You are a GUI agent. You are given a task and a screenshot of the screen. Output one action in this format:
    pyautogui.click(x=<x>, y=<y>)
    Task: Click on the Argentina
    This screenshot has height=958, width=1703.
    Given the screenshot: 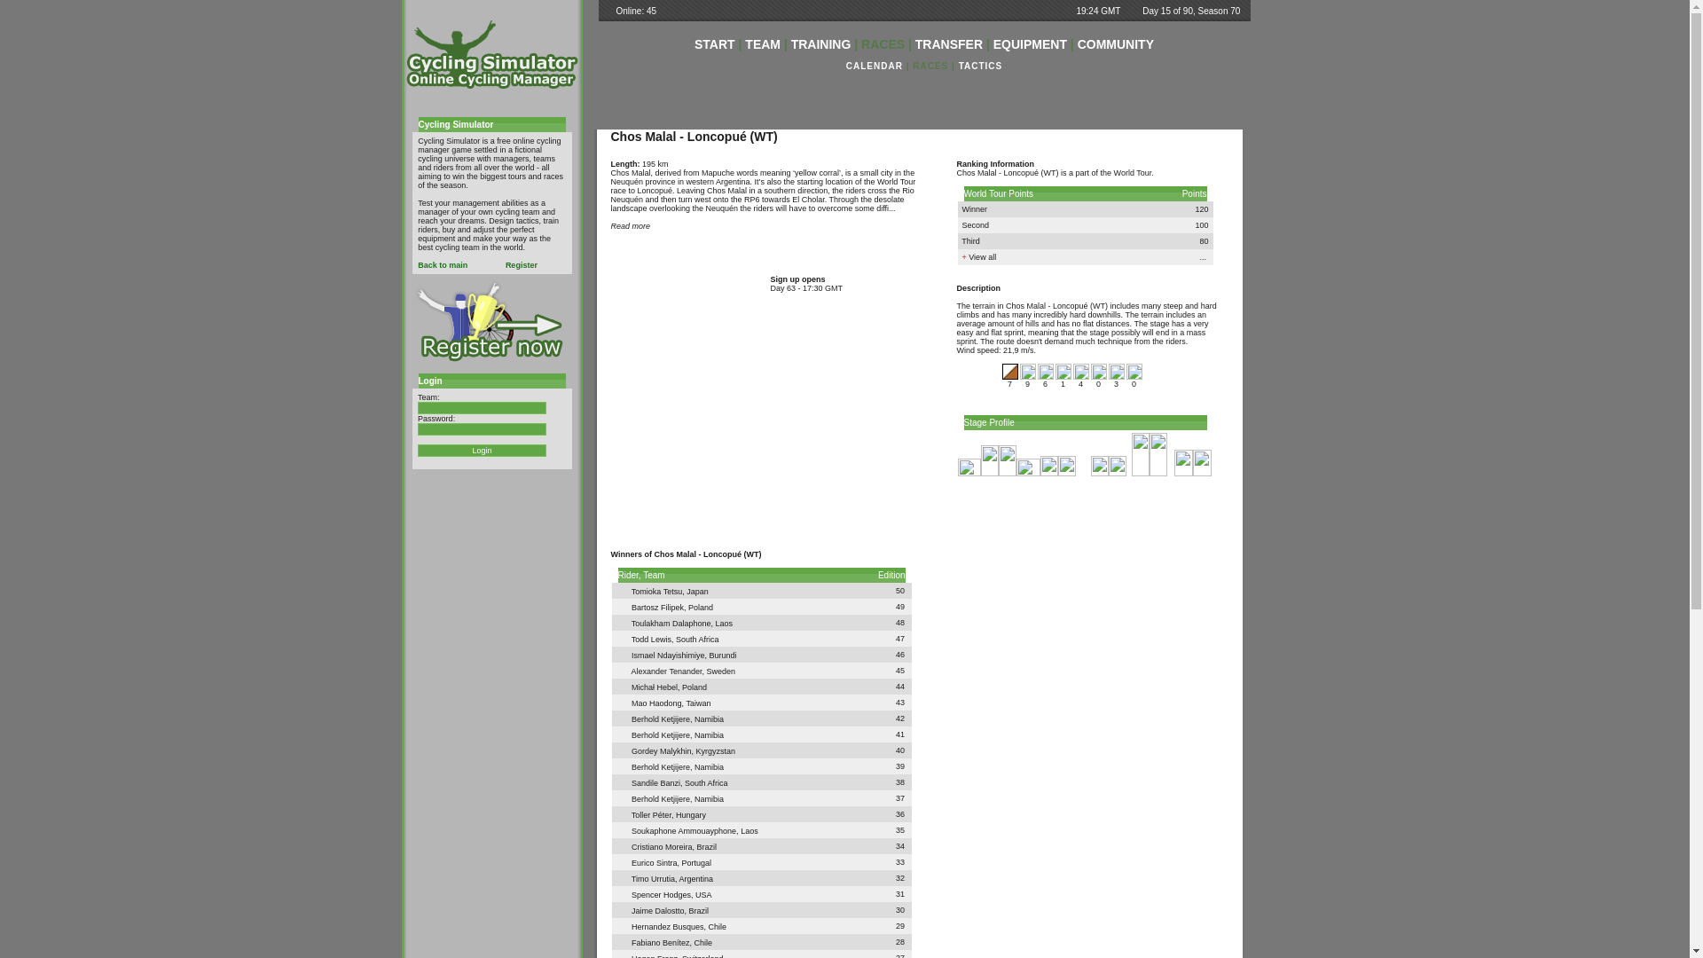 What is the action you would take?
    pyautogui.click(x=793, y=137)
    